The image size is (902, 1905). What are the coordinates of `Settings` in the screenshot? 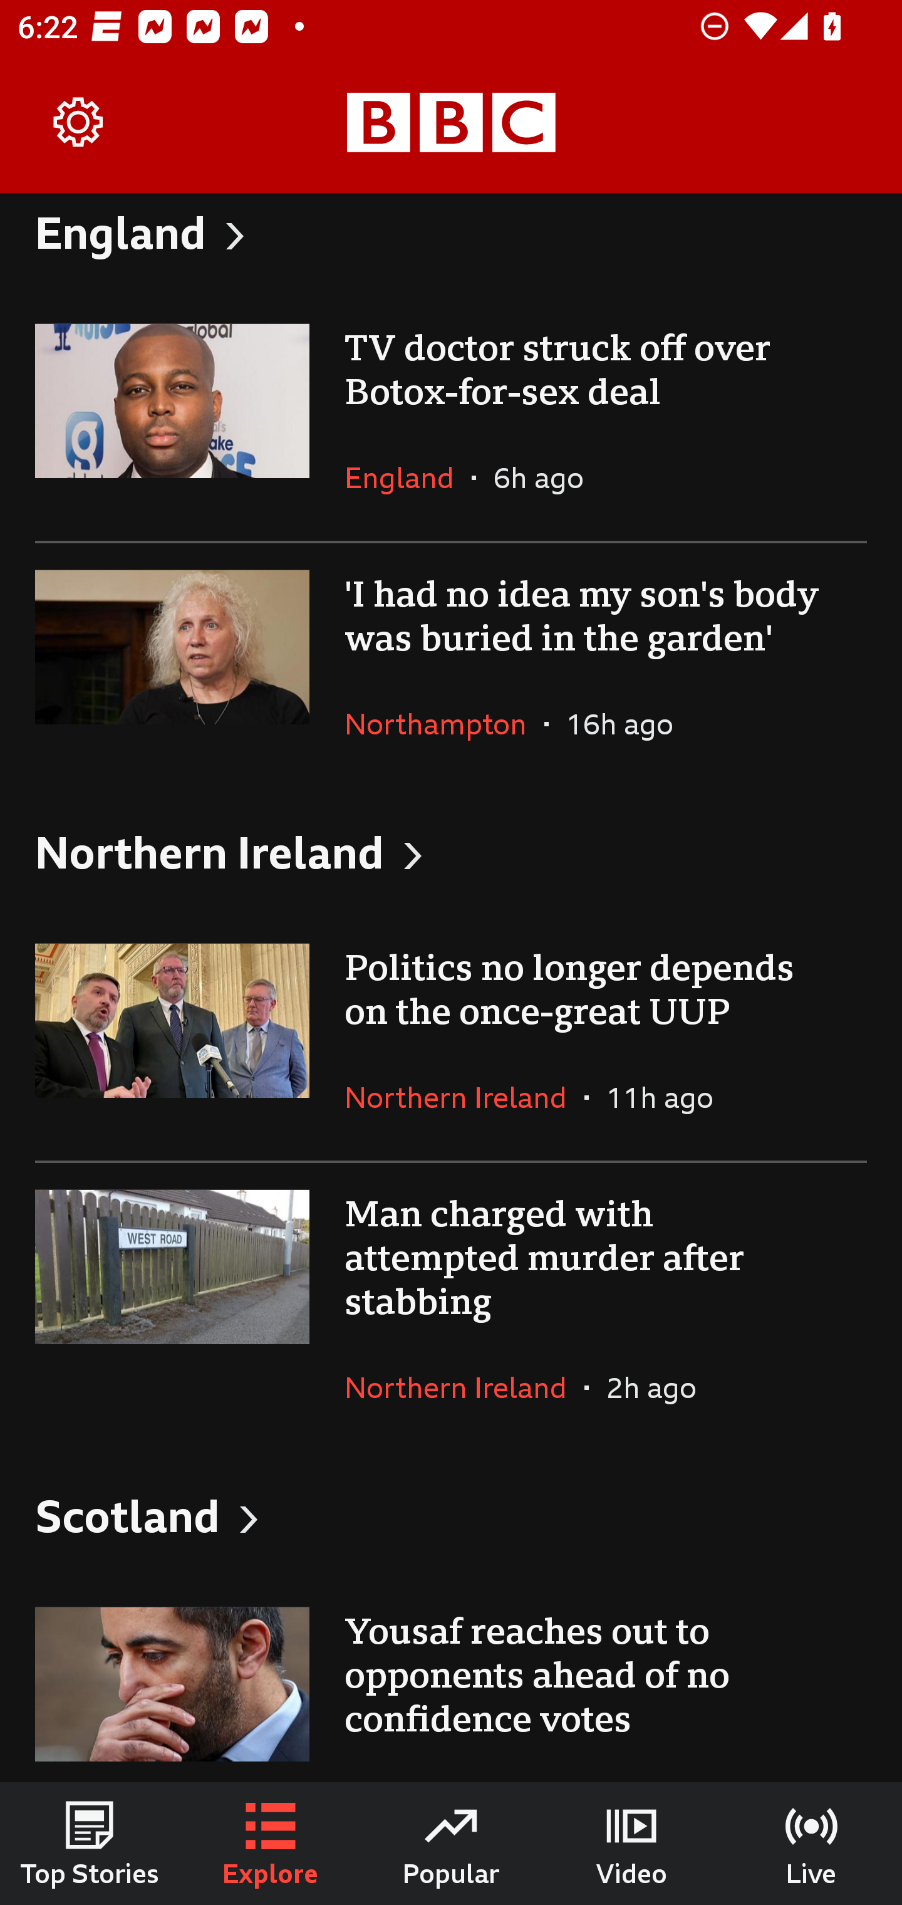 It's located at (79, 123).